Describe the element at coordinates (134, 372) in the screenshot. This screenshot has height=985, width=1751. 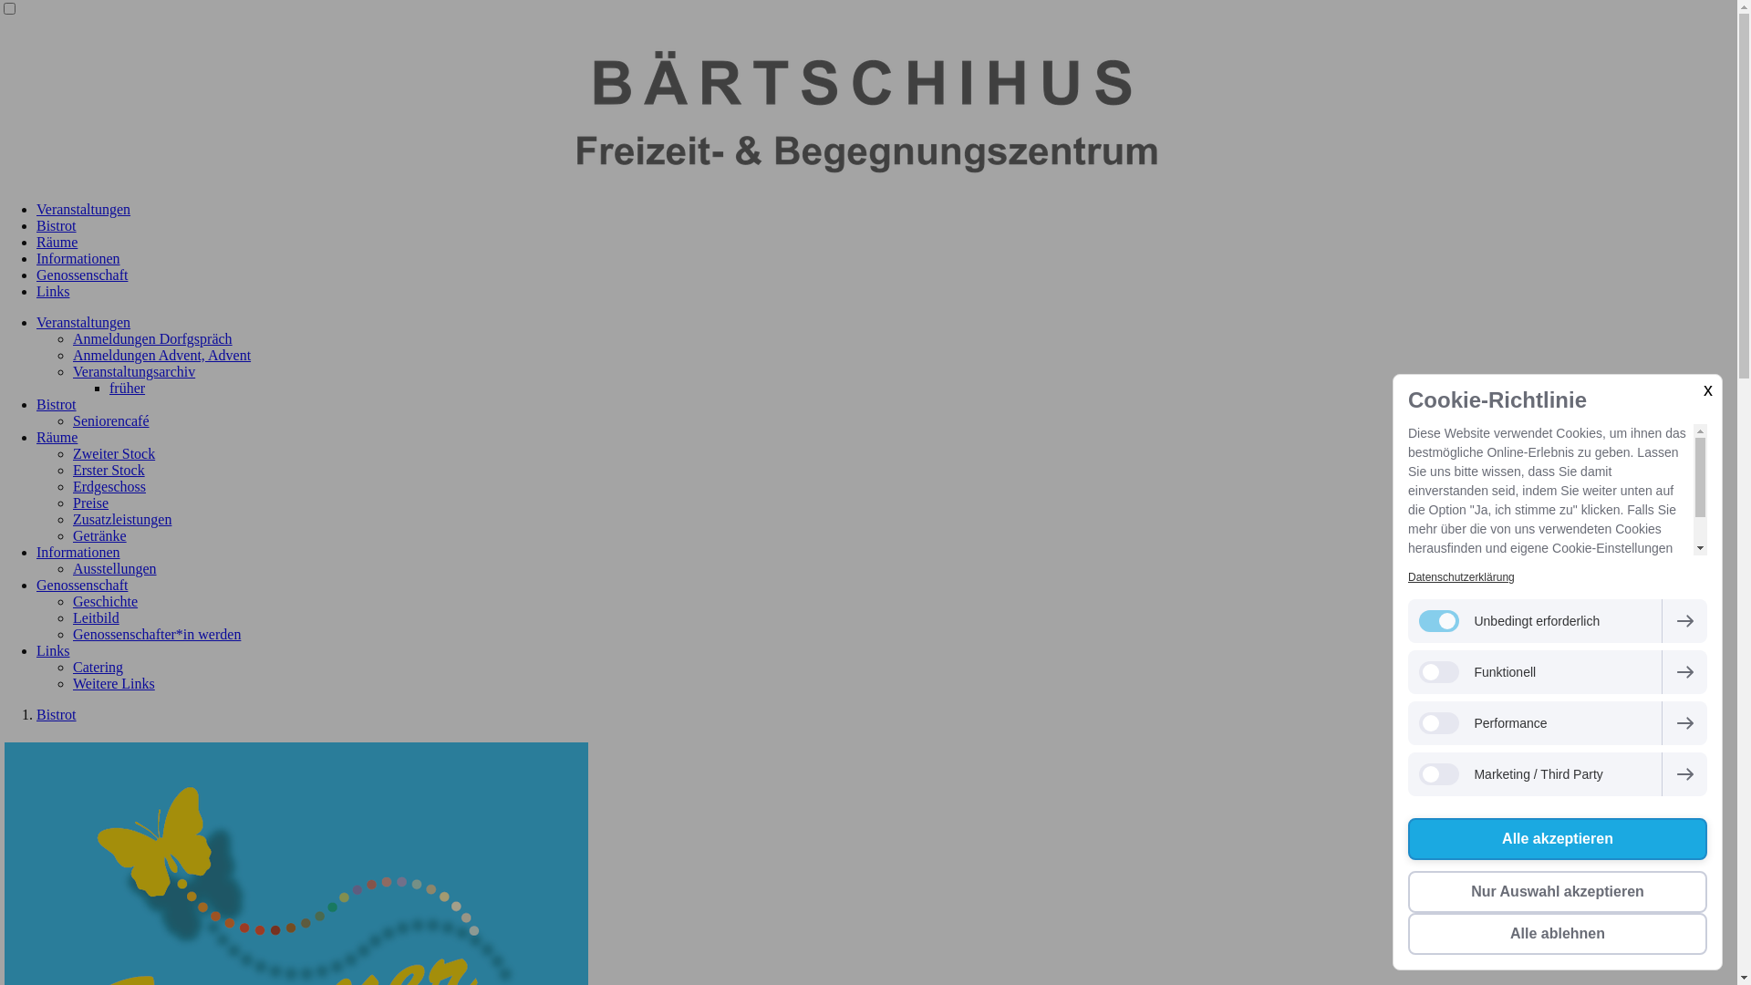
I see `Veranstaltungsarchiv` at that location.